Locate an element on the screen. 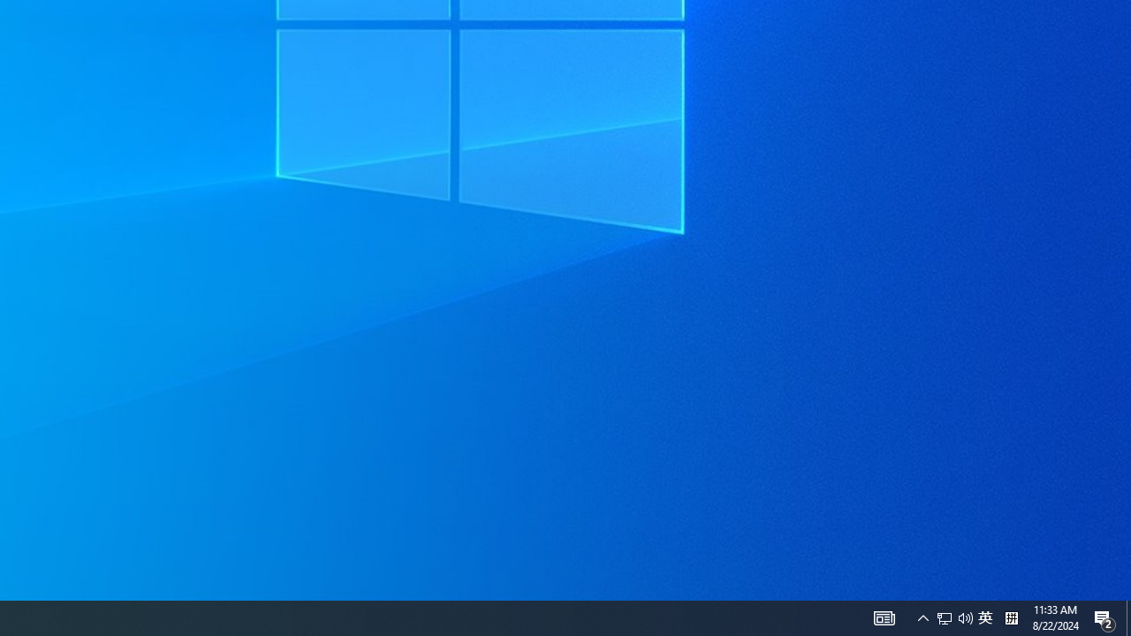 This screenshot has height=636, width=1131. User Promoted Notification Area is located at coordinates (965, 618).